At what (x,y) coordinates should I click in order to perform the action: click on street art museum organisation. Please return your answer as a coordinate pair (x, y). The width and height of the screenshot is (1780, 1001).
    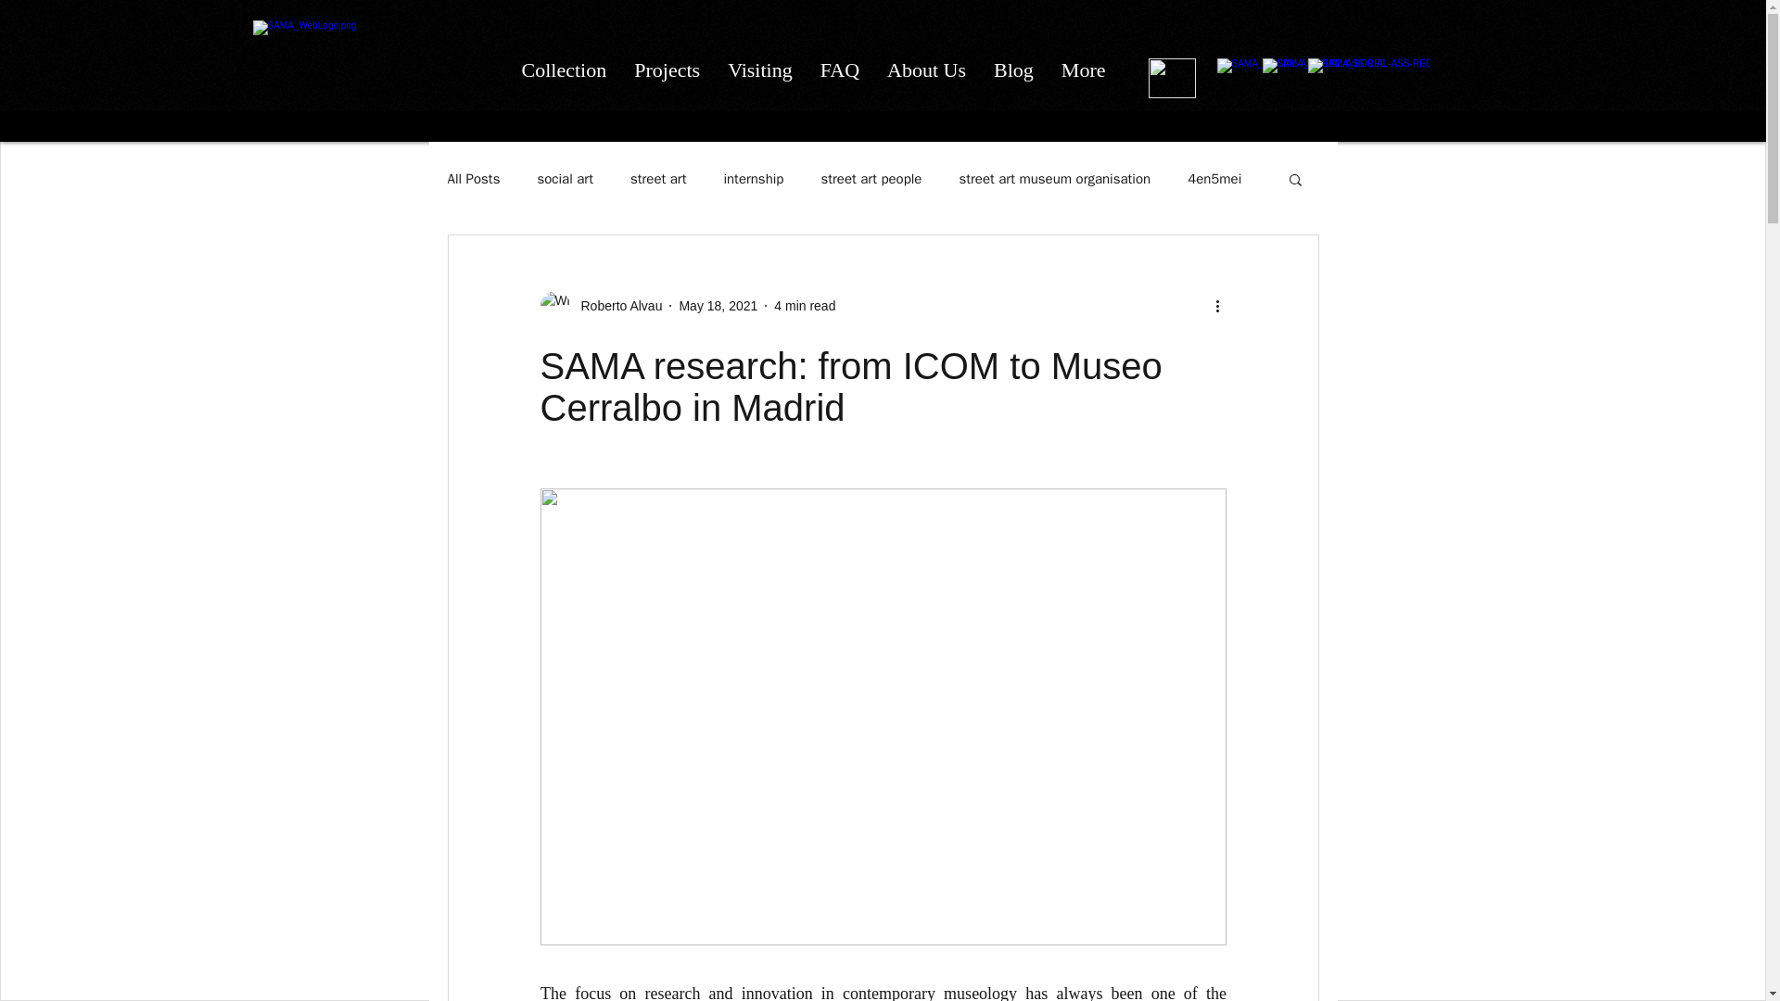
    Looking at the image, I should click on (1054, 179).